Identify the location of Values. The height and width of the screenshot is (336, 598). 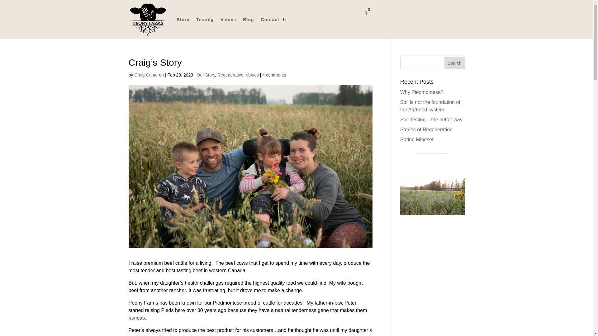
(252, 75).